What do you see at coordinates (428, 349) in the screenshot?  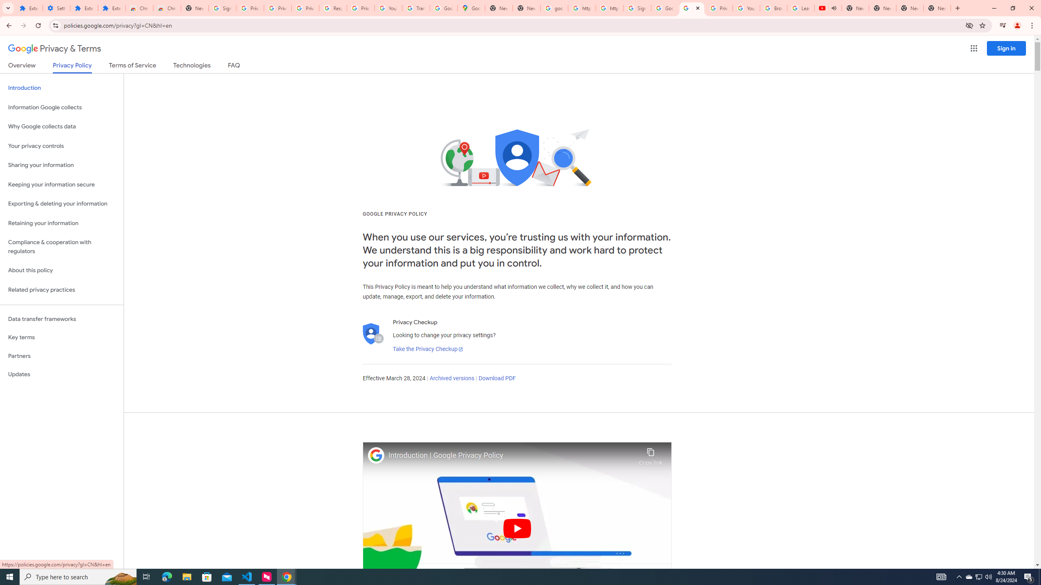 I see `Take the Privacy Checkup` at bounding box center [428, 349].